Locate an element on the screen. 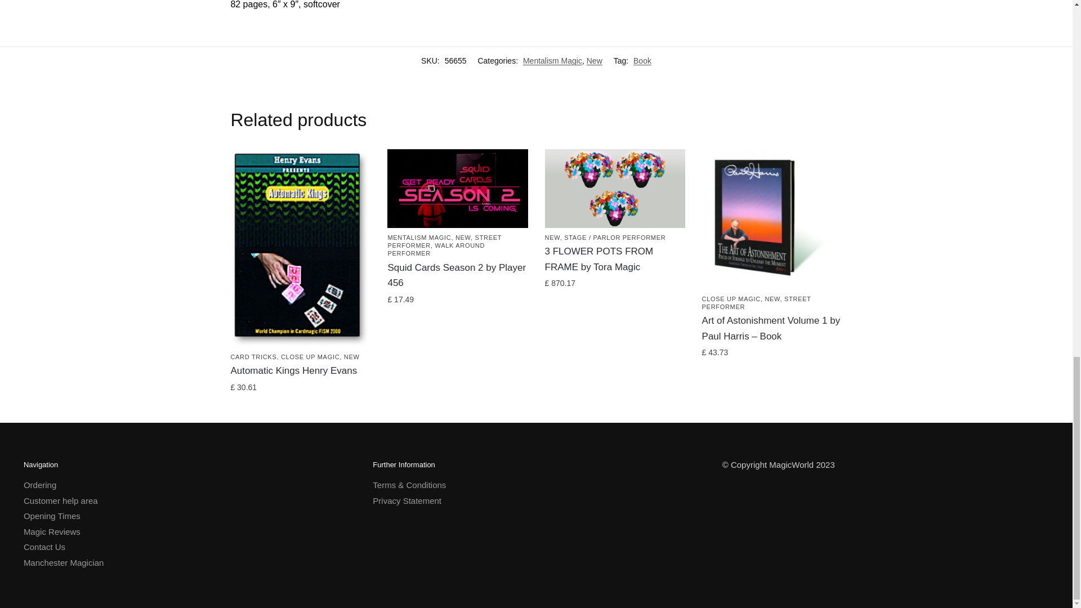 Image resolution: width=1081 pixels, height=608 pixels. Squid Cards Season 2 by Player 456 is located at coordinates (457, 188).